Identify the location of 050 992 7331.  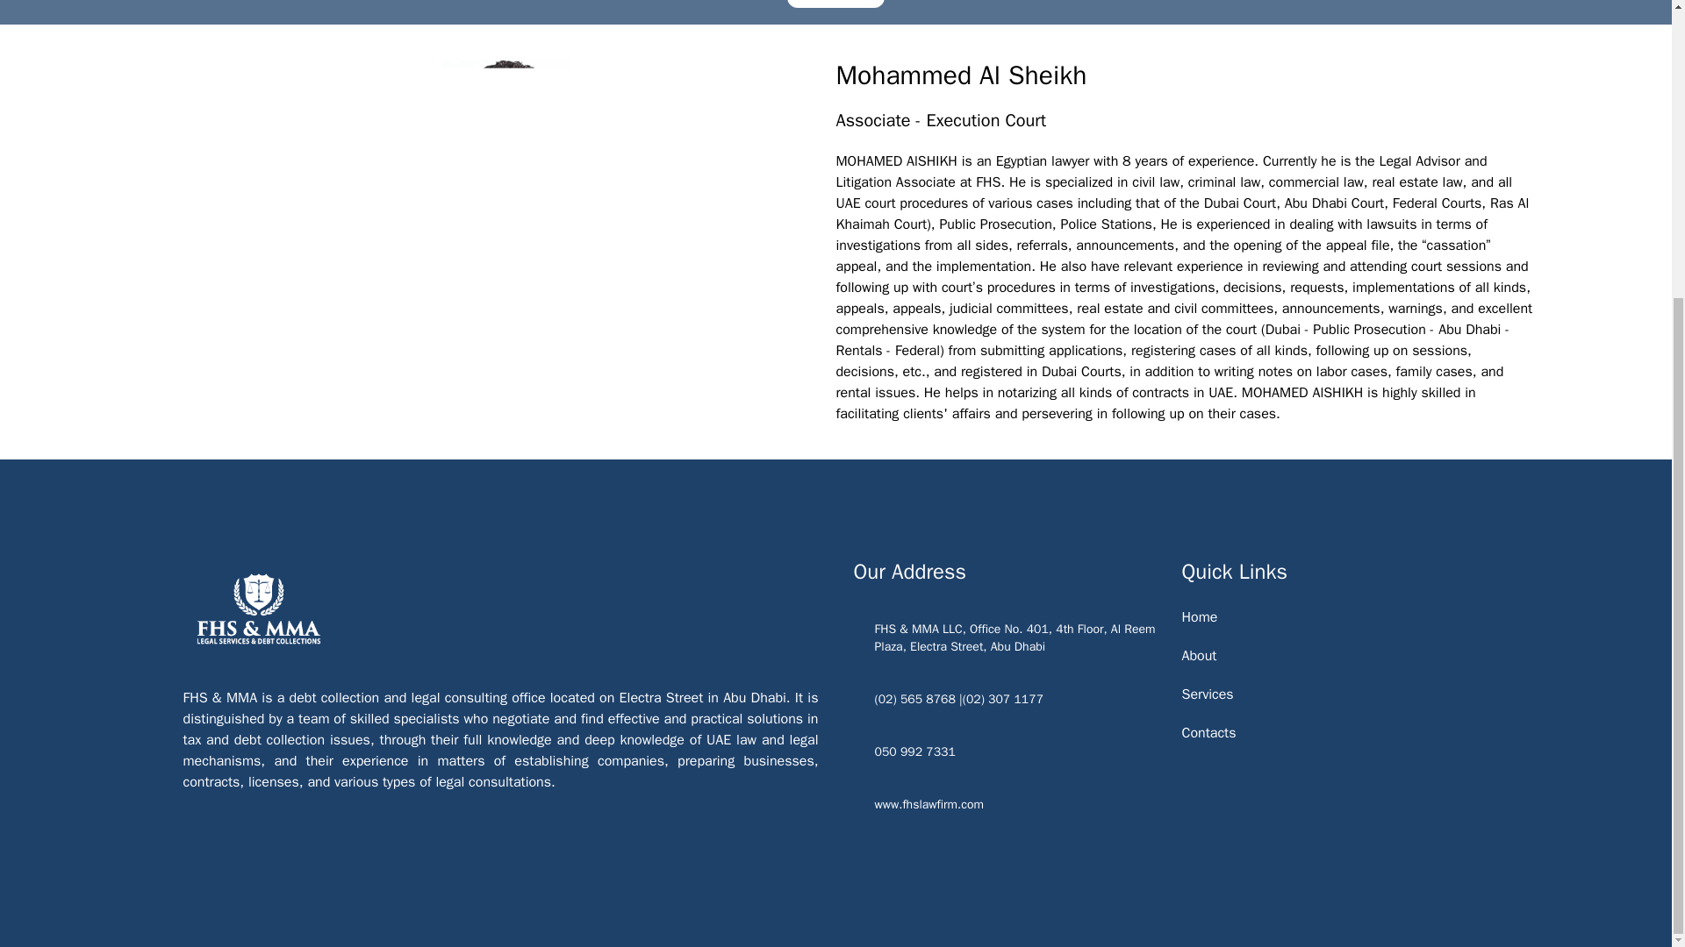
(1006, 752).